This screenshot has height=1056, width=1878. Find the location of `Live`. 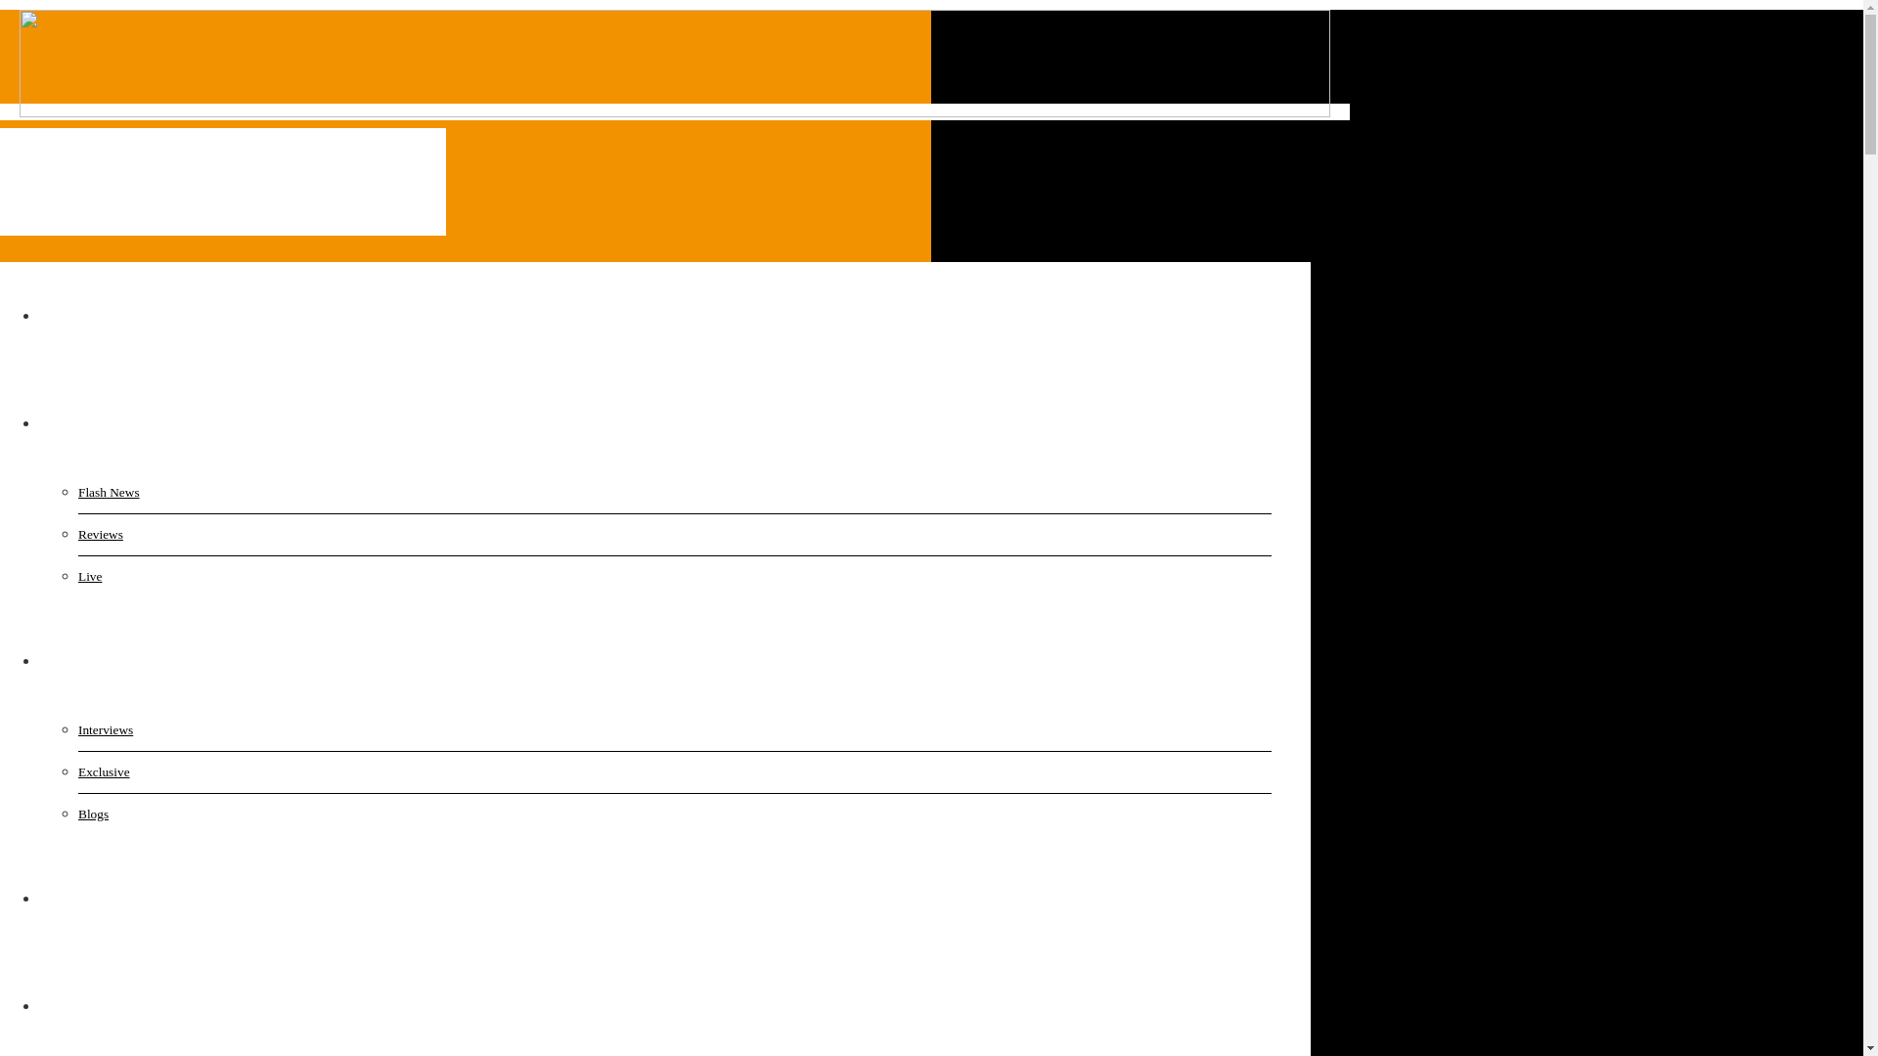

Live is located at coordinates (176, 577).